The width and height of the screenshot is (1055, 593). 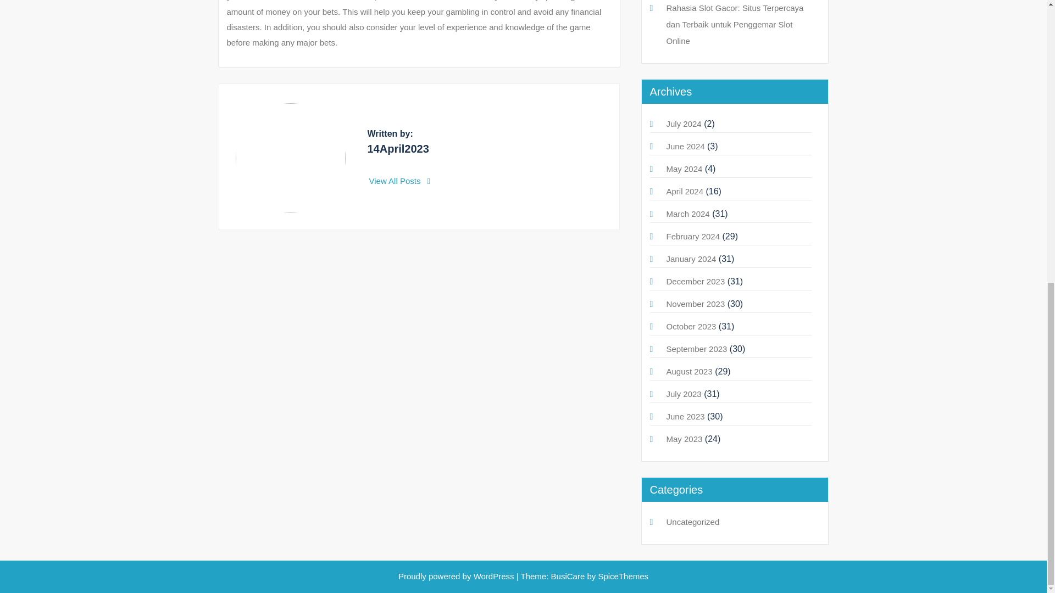 What do you see at coordinates (691, 259) in the screenshot?
I see `January 2024` at bounding box center [691, 259].